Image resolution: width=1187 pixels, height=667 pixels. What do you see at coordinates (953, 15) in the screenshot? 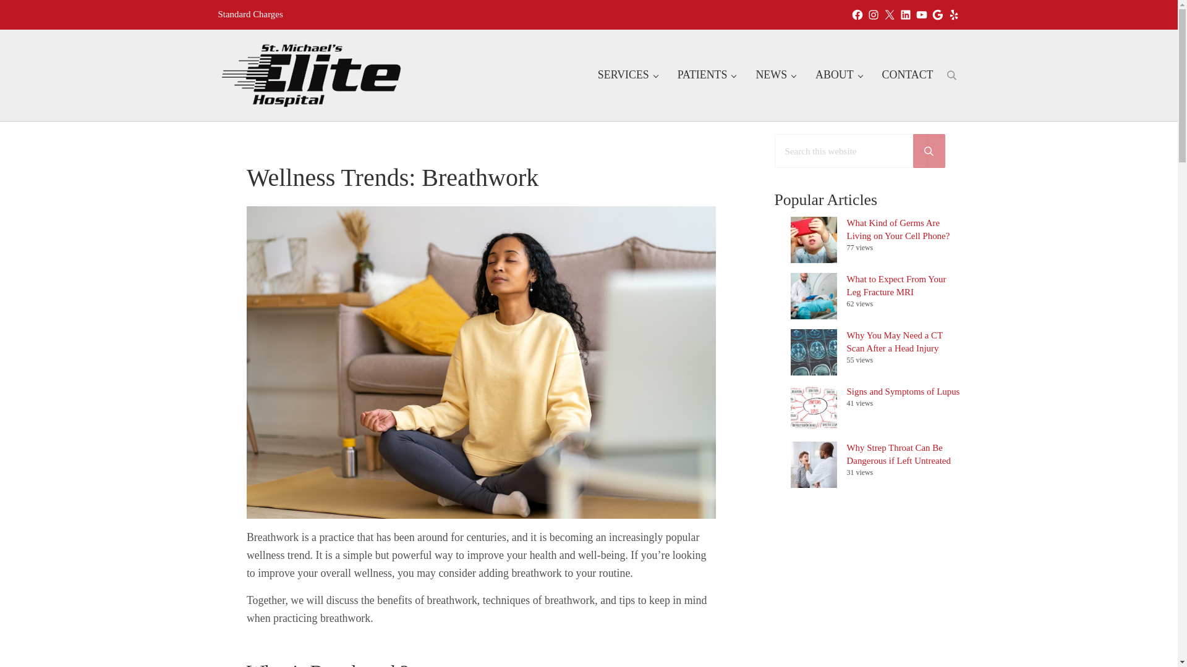
I see `Yelp` at bounding box center [953, 15].